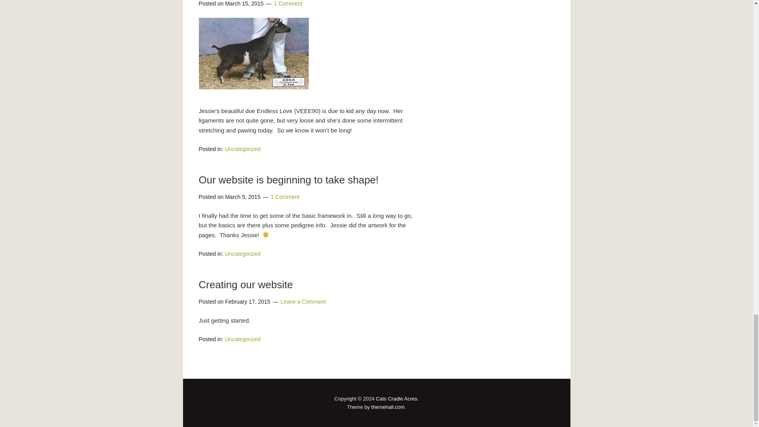 Image resolution: width=759 pixels, height=427 pixels. I want to click on Sunday, March 15, 2015, 9:31 pm, so click(244, 4).